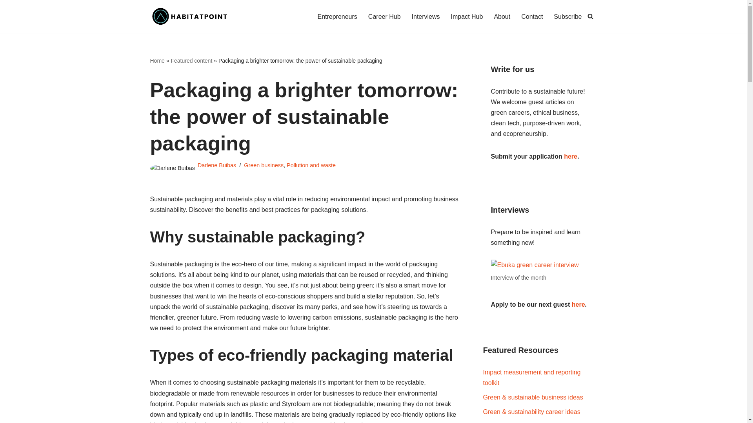 Image resolution: width=753 pixels, height=423 pixels. I want to click on Home, so click(157, 60).